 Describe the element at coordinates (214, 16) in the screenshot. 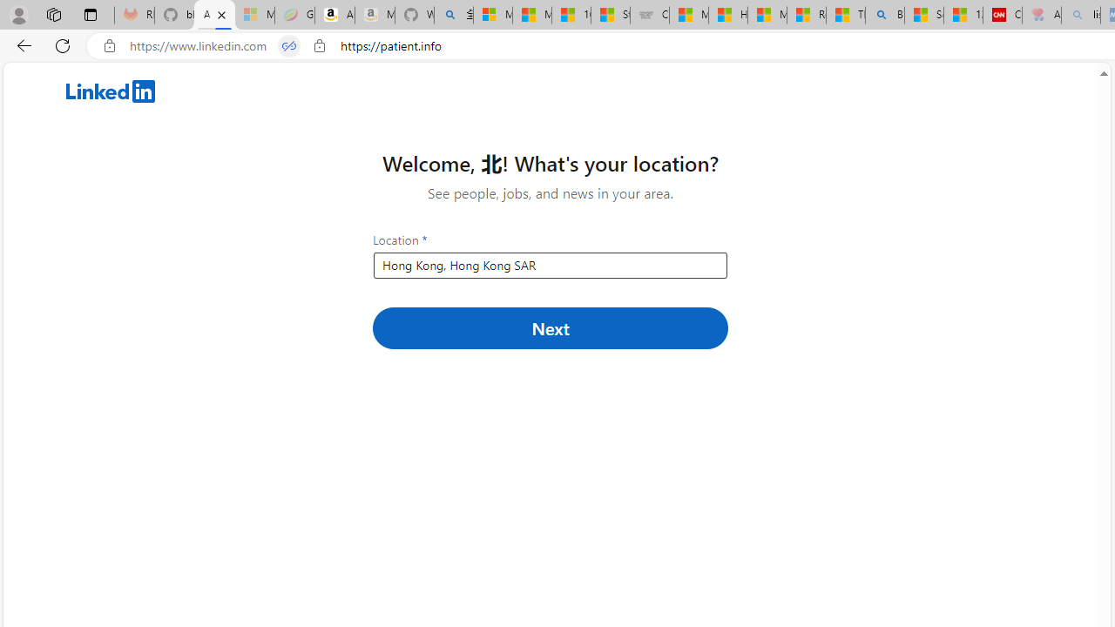

I see `Asthma Inhalers: Names and Types` at that location.